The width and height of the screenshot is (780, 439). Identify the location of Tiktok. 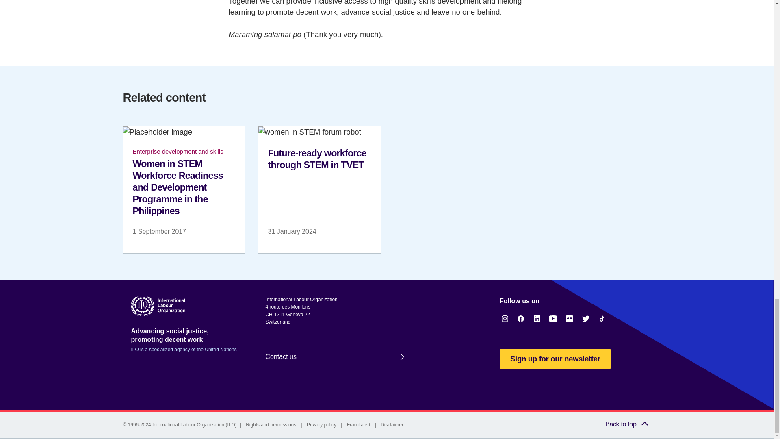
(602, 319).